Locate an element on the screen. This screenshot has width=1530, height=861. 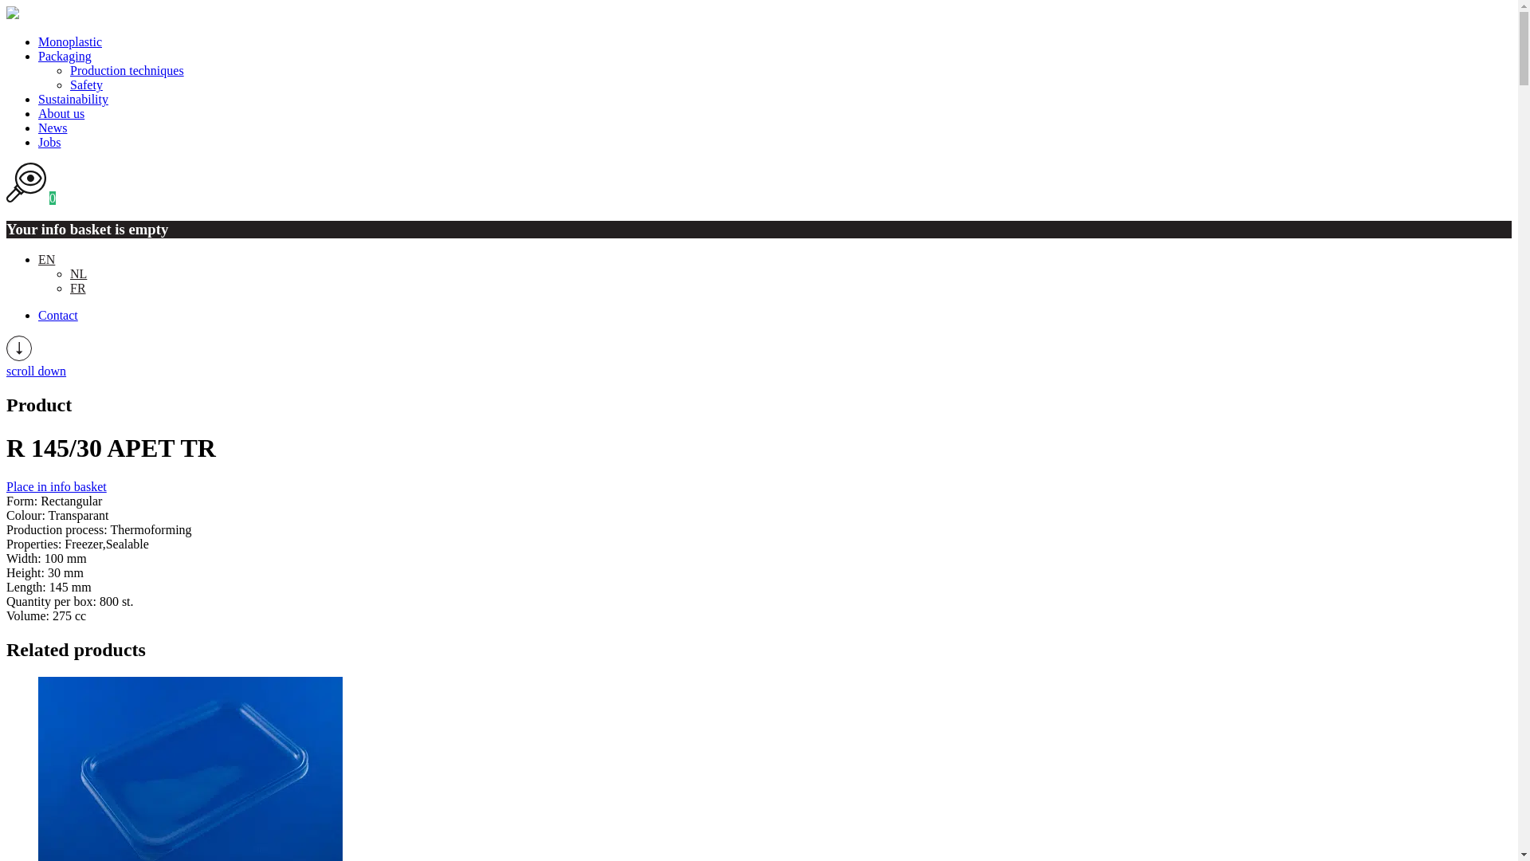
Place in info basket is located at coordinates (57, 486).